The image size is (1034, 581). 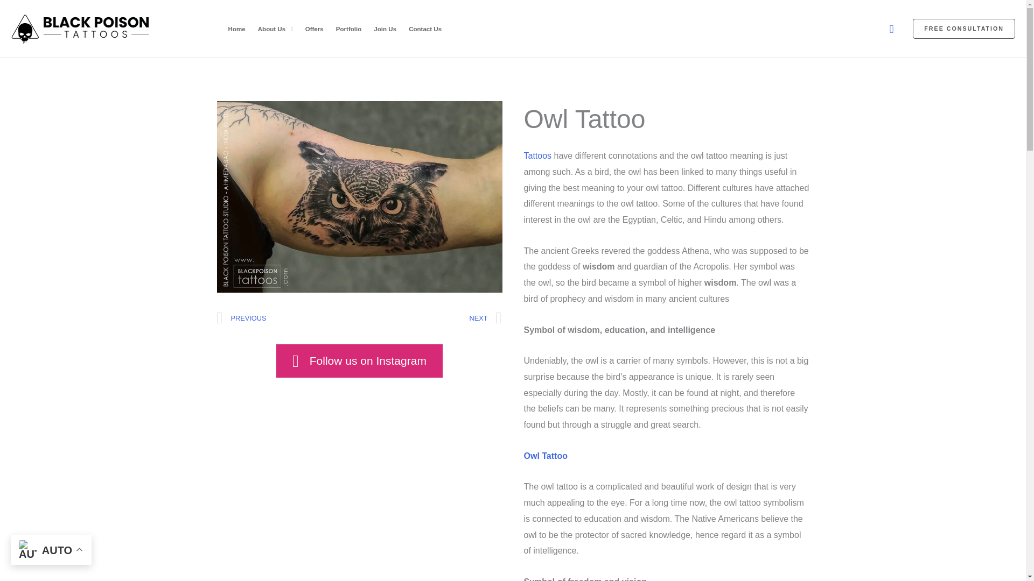 I want to click on FREE CONSULTATION, so click(x=964, y=29).